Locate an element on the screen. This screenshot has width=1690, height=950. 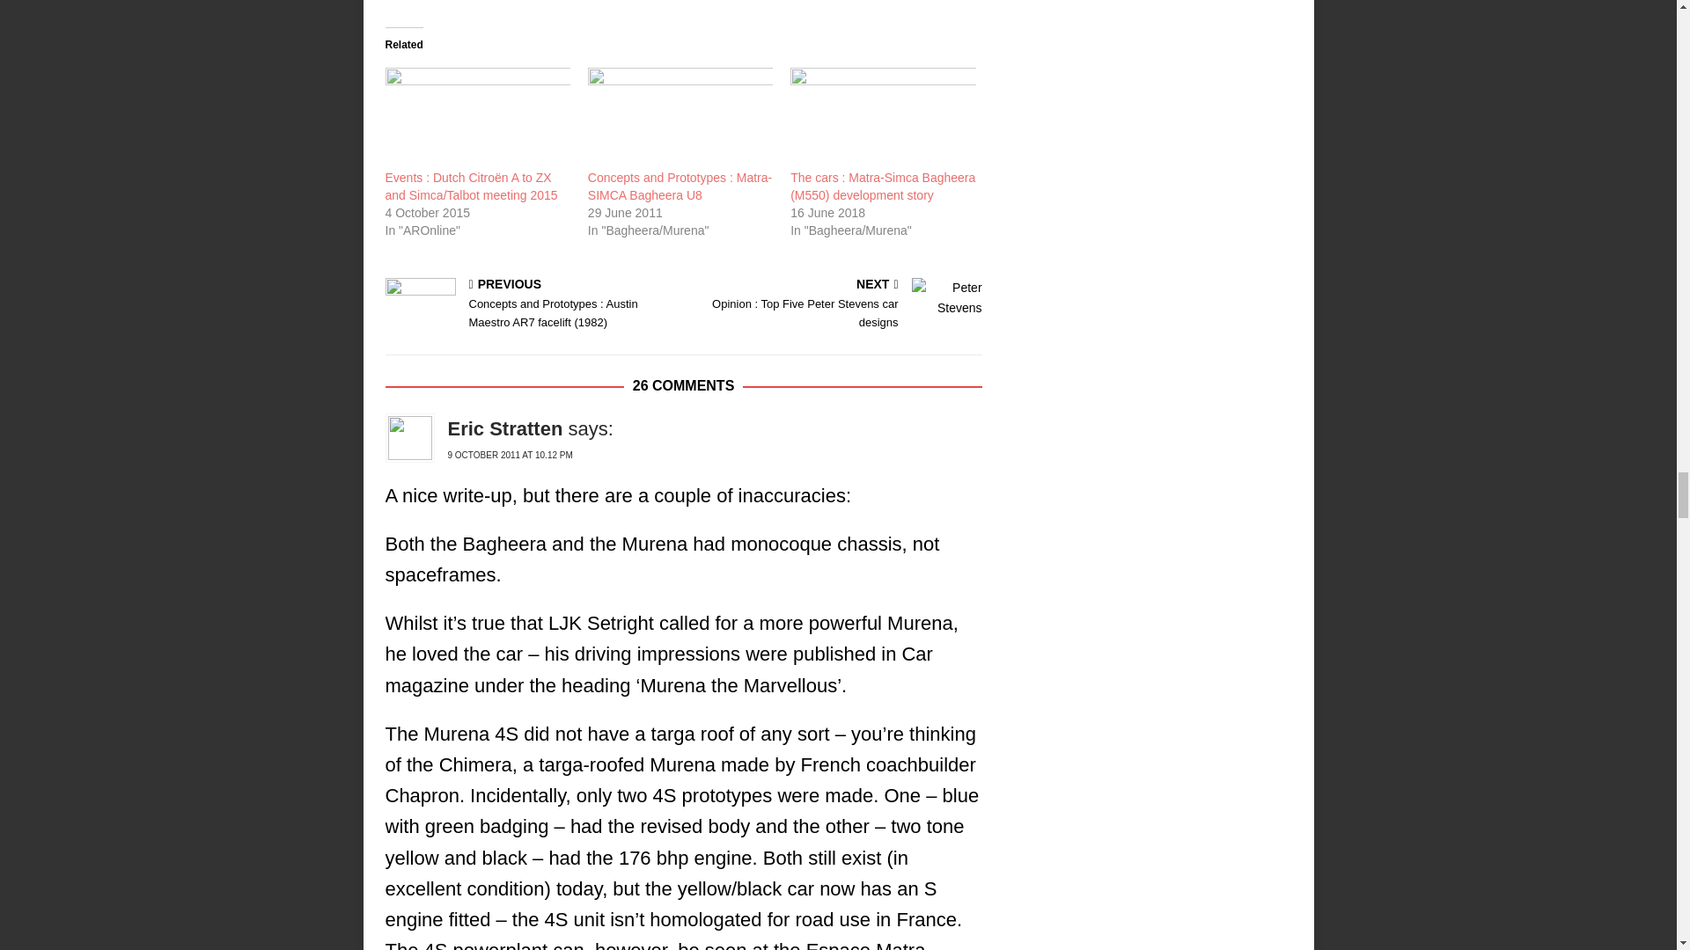
Concepts and Prototypes : Matra-SIMCA Bagheera U8 is located at coordinates (680, 186).